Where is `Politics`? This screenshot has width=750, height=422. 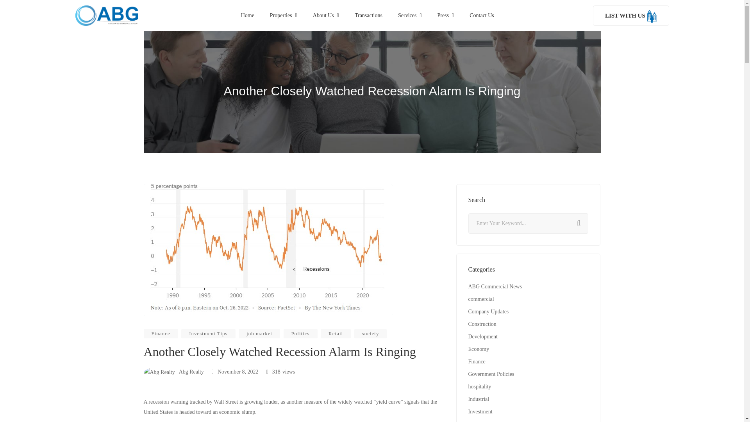
Politics is located at coordinates (300, 334).